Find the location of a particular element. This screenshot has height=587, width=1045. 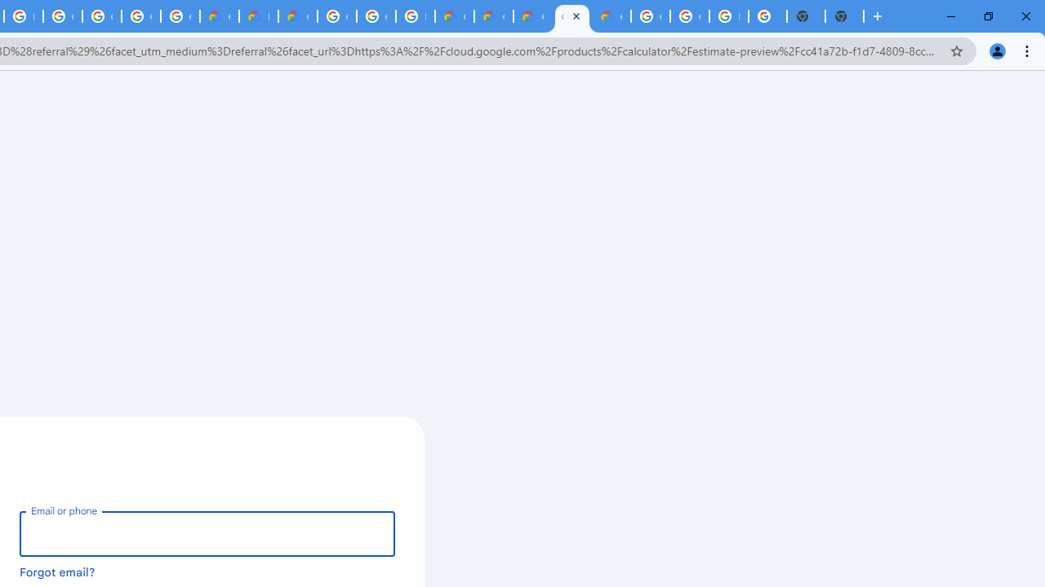

Google Workspace - Specific Terms is located at coordinates (180, 16).